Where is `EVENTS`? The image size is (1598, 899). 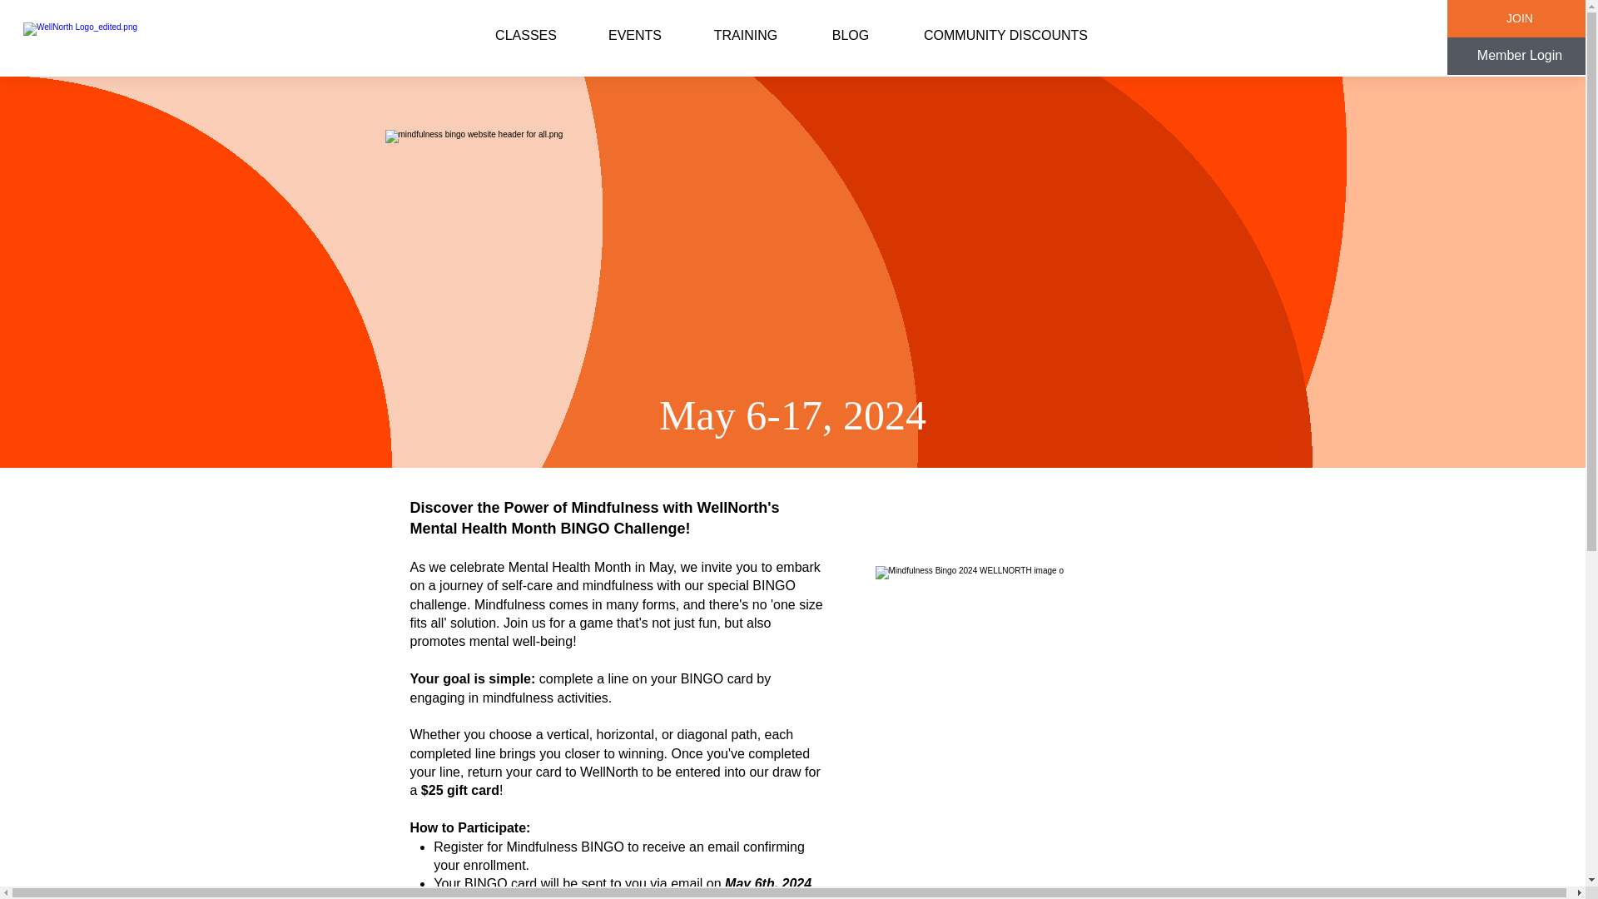
EVENTS is located at coordinates (634, 36).